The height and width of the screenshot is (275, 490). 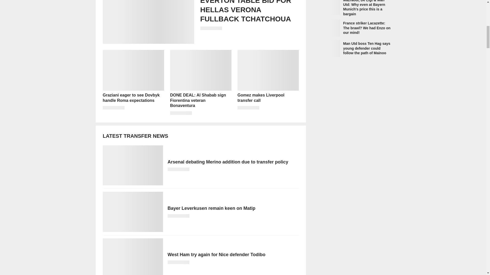 What do you see at coordinates (200, 165) in the screenshot?
I see `Arsenal debating Merino addition due to transfer policy` at bounding box center [200, 165].